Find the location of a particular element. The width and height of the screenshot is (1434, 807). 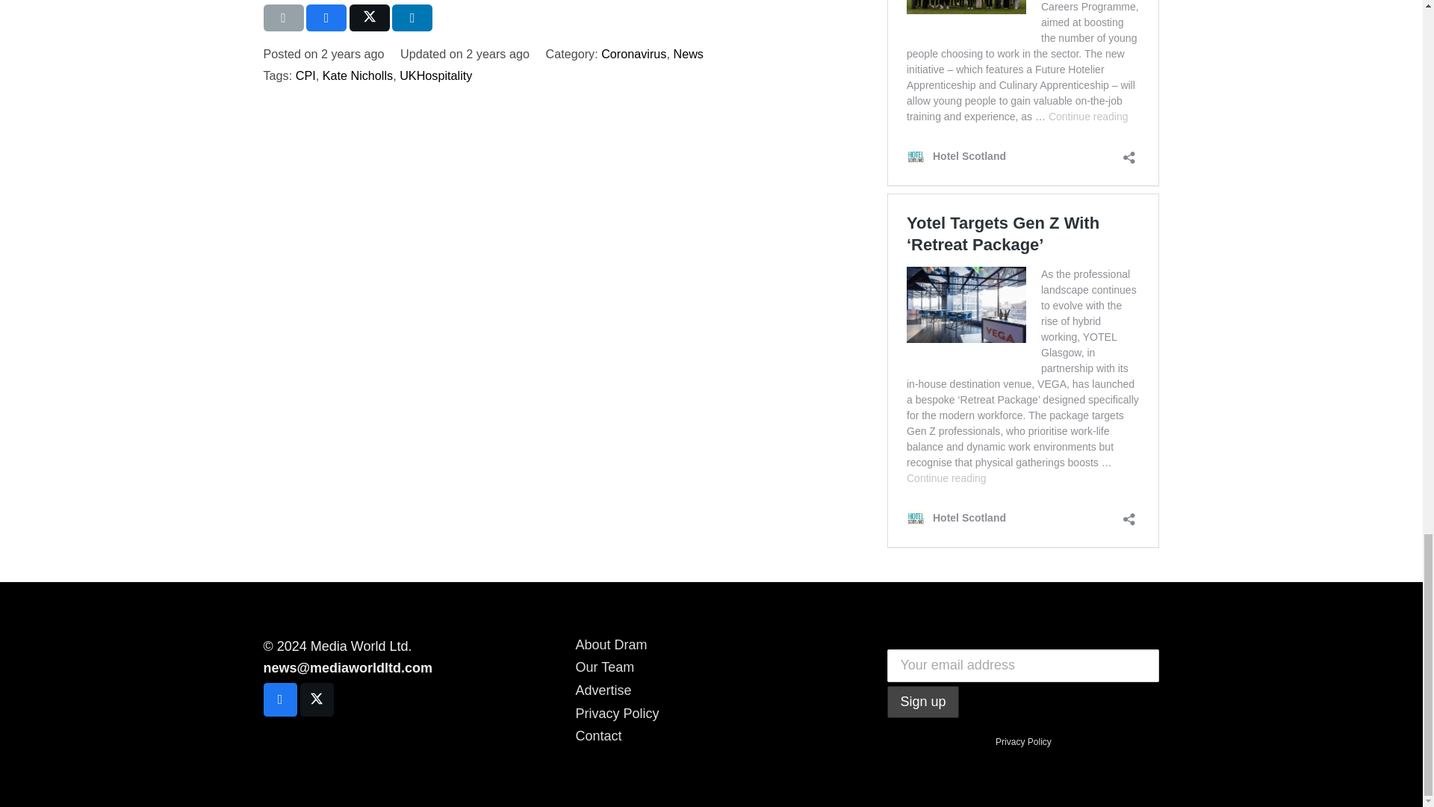

CPI is located at coordinates (305, 75).